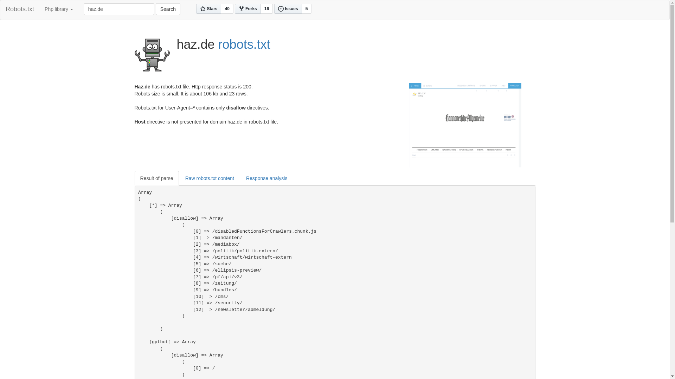 The width and height of the screenshot is (675, 379). I want to click on Result of parse, so click(156, 178).